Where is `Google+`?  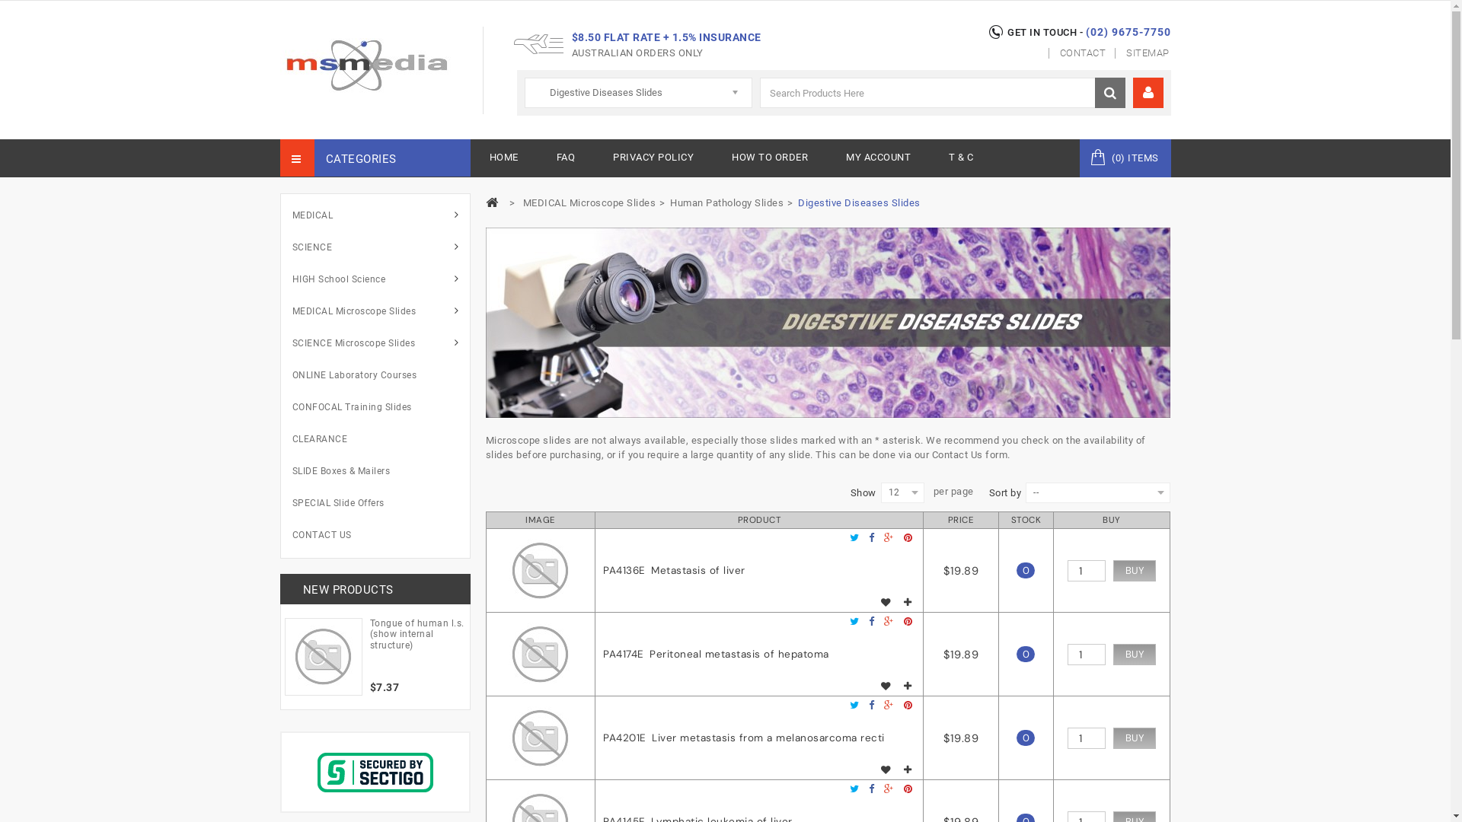
Google+ is located at coordinates (889, 622).